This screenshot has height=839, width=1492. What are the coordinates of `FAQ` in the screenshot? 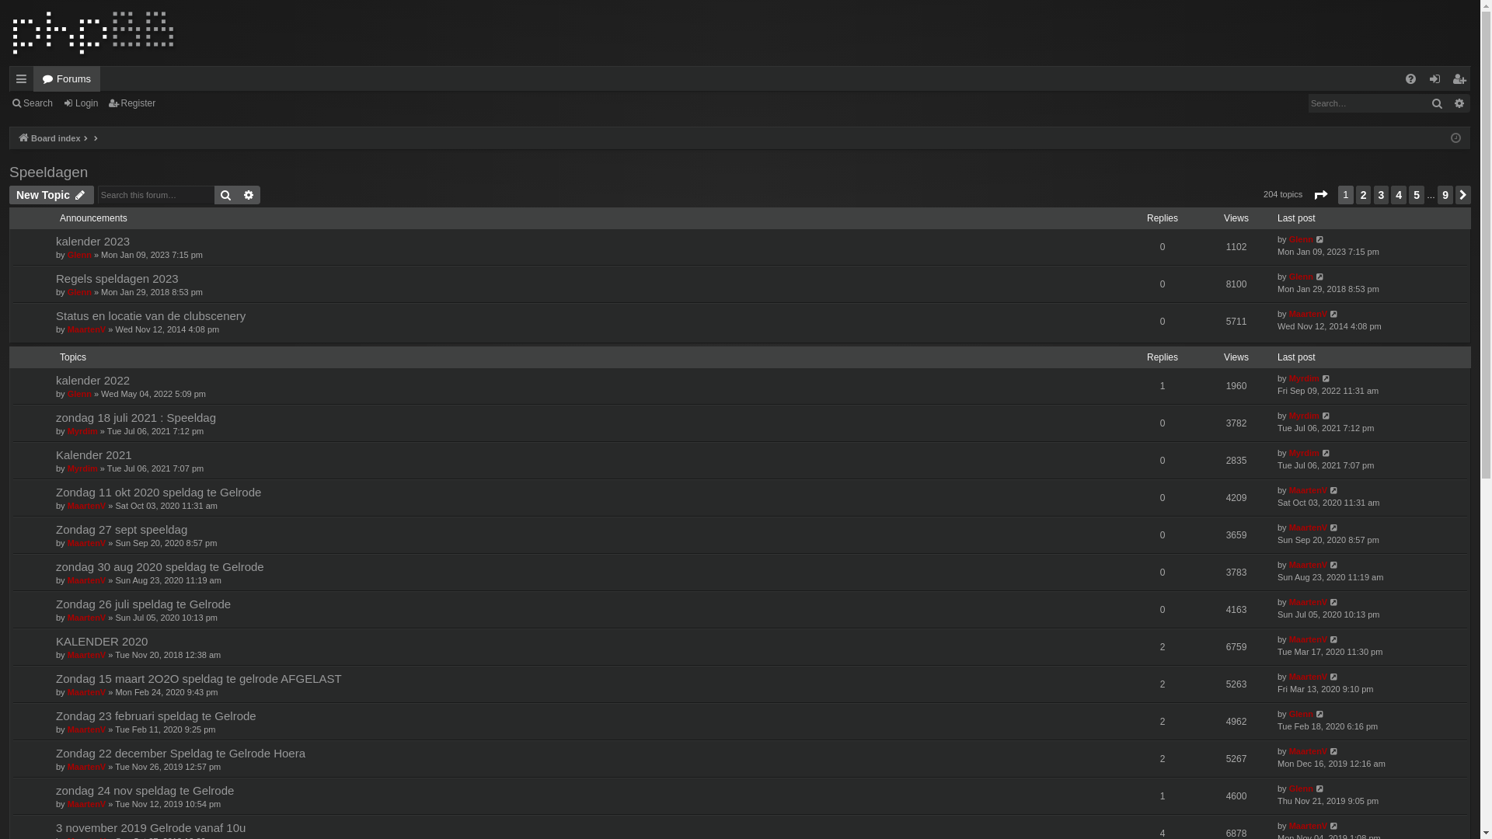 It's located at (51, 269).